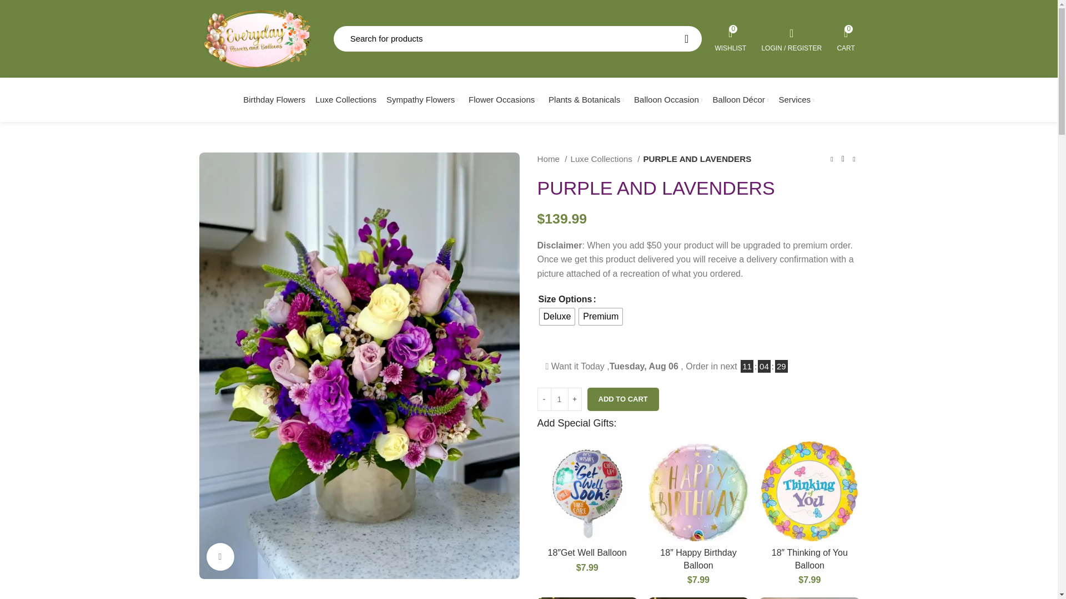  What do you see at coordinates (686, 39) in the screenshot?
I see `SEARCH` at bounding box center [686, 39].